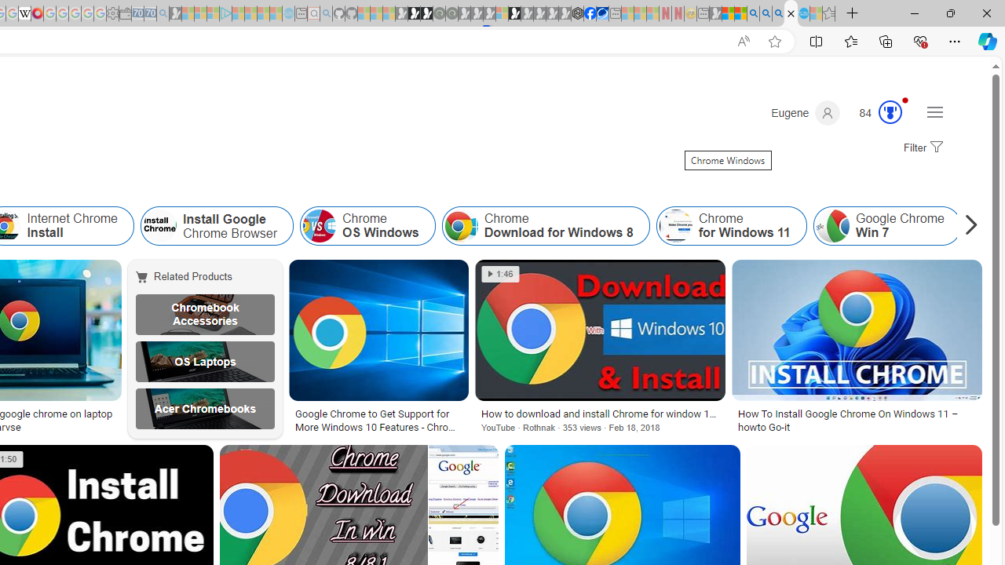 The height and width of the screenshot is (565, 1005). I want to click on Chrome Windows - Search Images, so click(791, 14).